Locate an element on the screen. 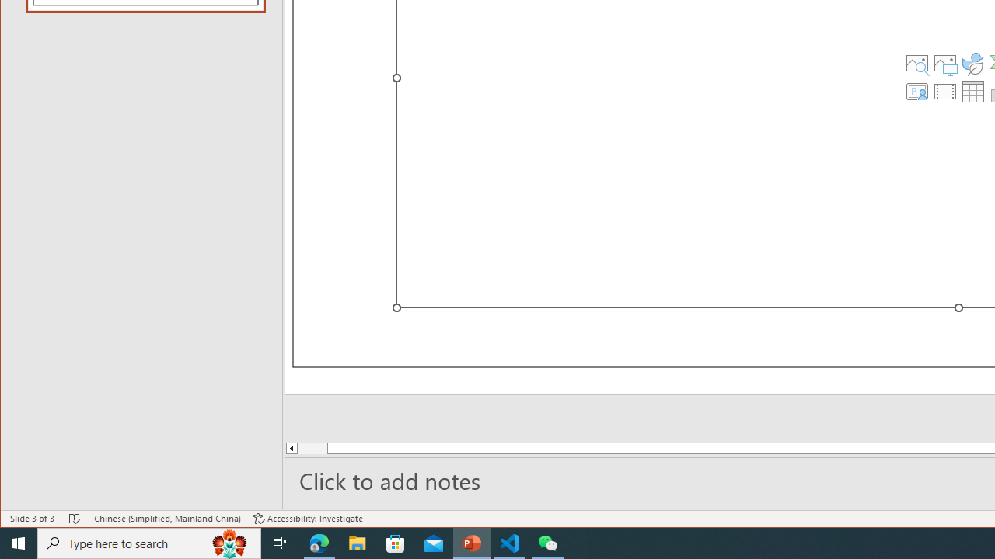 This screenshot has width=995, height=559. Task View is located at coordinates (280, 543).